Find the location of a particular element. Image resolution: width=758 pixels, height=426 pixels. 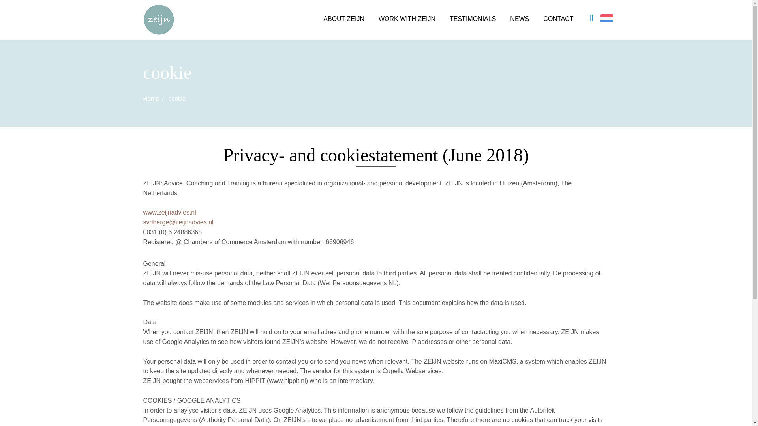

WORK WITH ZEIJN is located at coordinates (407, 20).